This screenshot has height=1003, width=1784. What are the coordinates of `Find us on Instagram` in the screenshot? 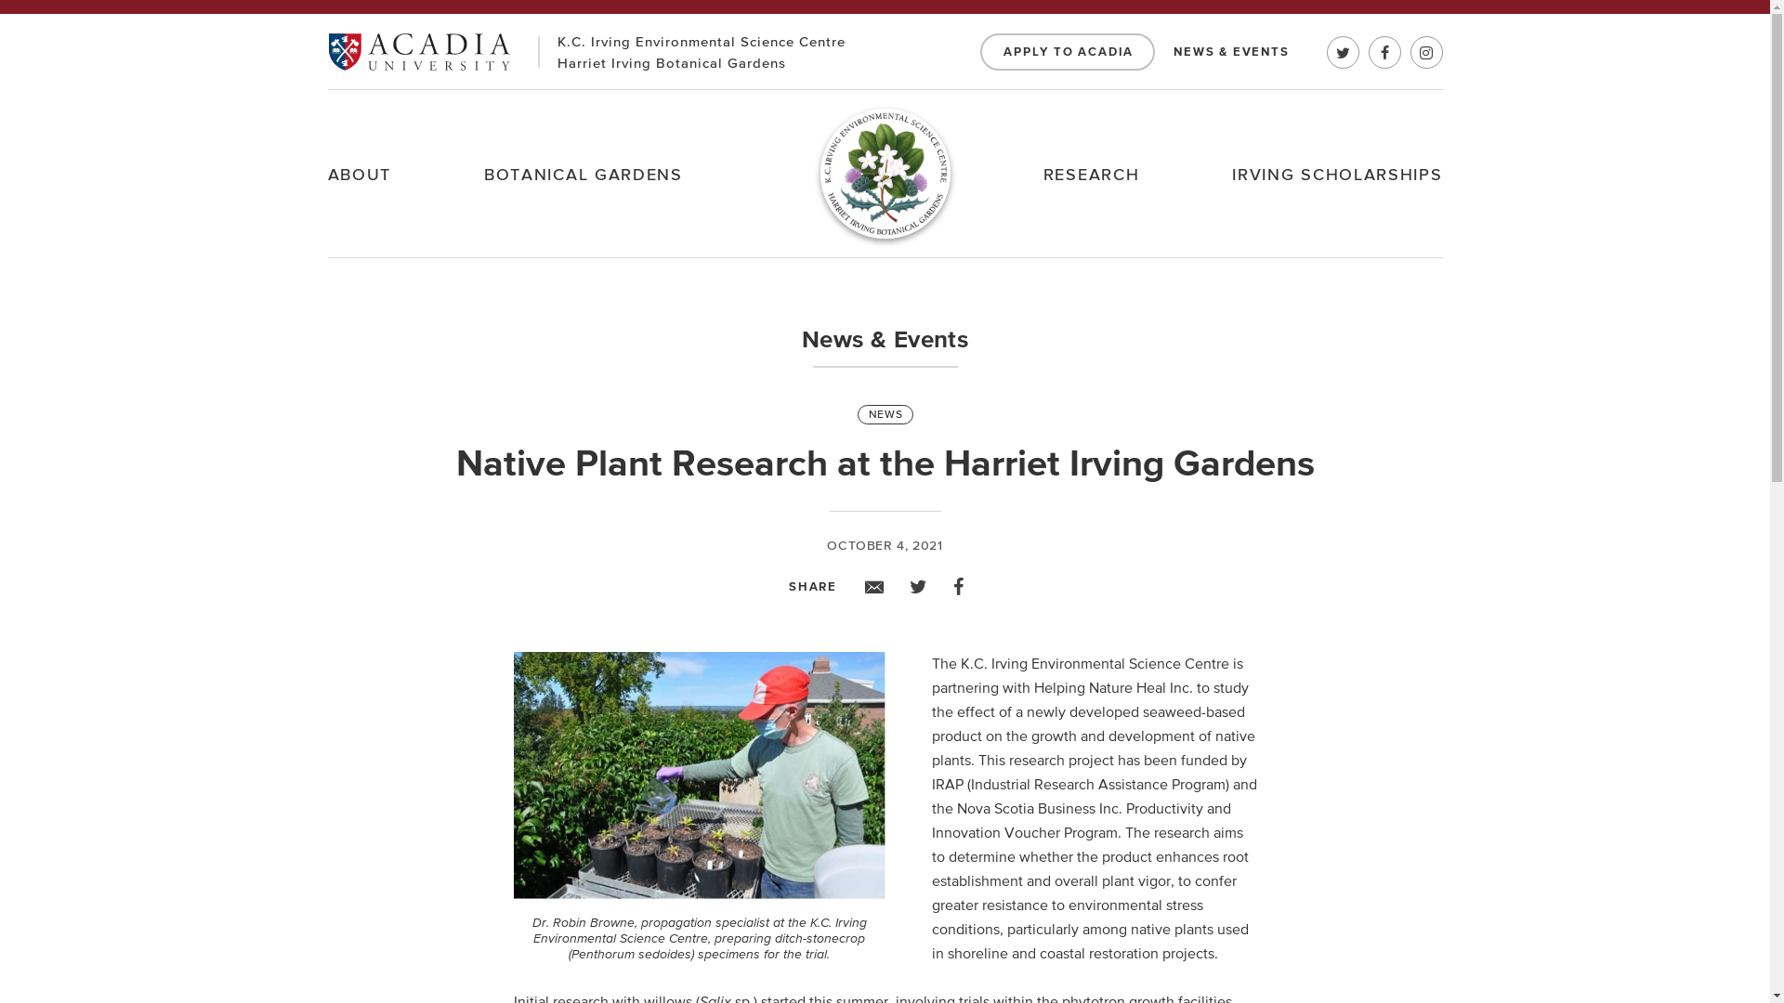 It's located at (1427, 52).